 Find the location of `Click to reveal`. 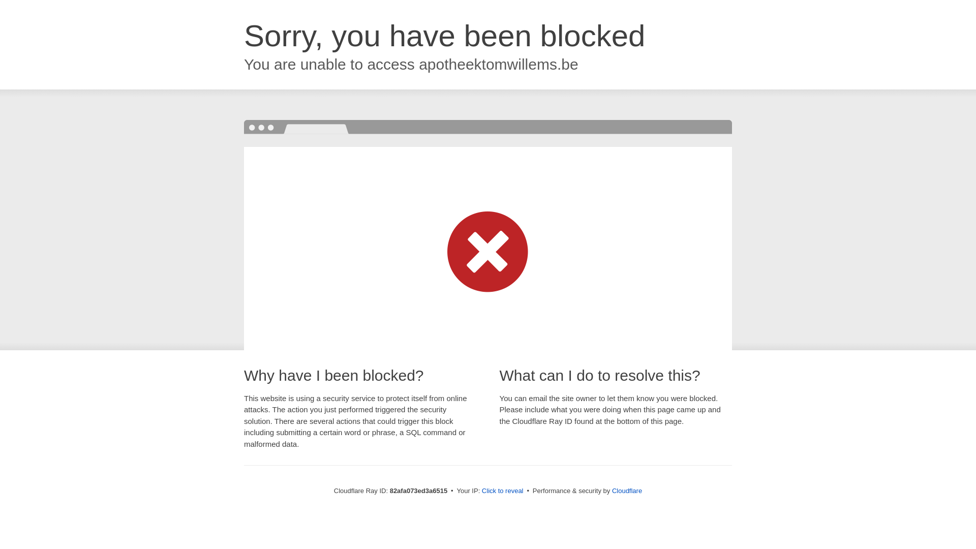

Click to reveal is located at coordinates (503, 491).